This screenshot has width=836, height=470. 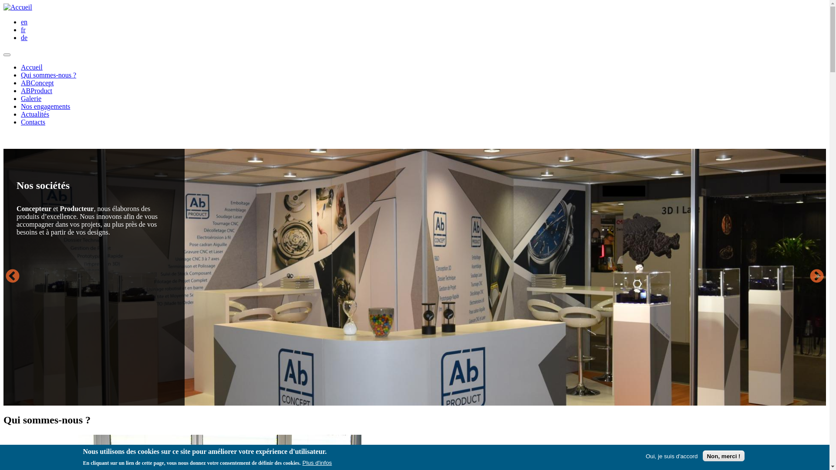 What do you see at coordinates (3, 3) in the screenshot?
I see `Aller au contenu principal` at bounding box center [3, 3].